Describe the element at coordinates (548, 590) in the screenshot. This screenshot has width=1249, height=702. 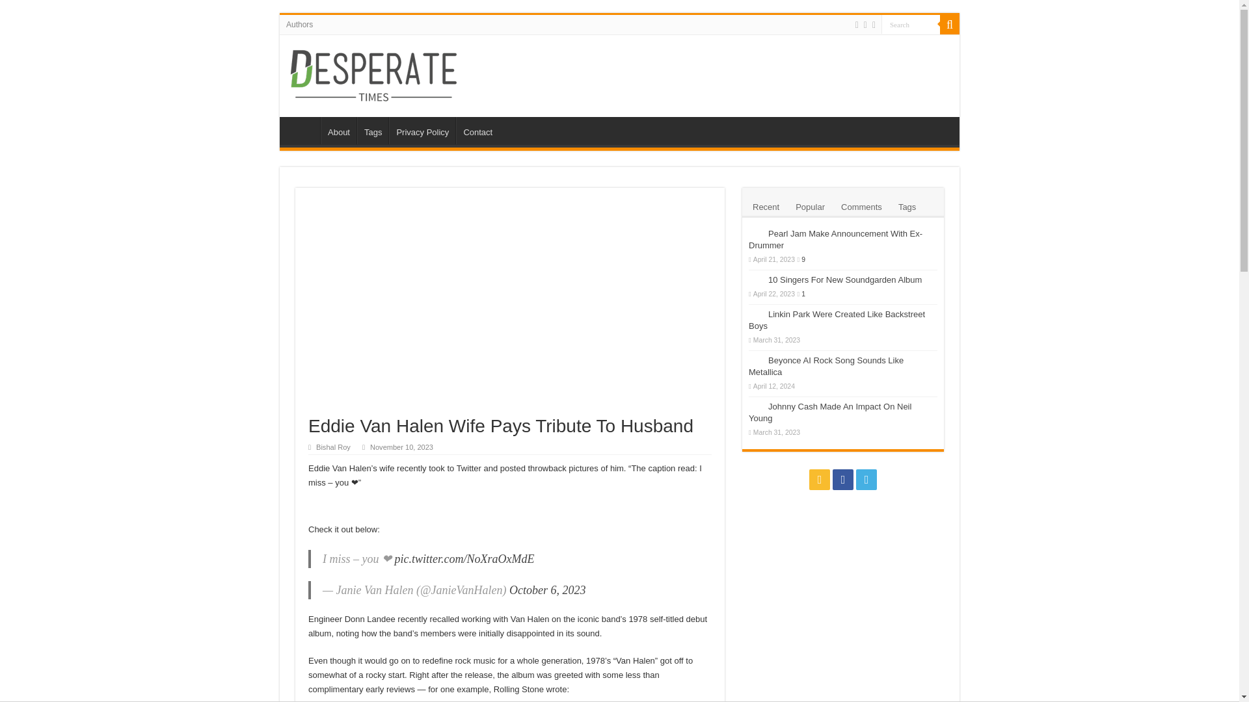
I see `October 6, 2023` at that location.